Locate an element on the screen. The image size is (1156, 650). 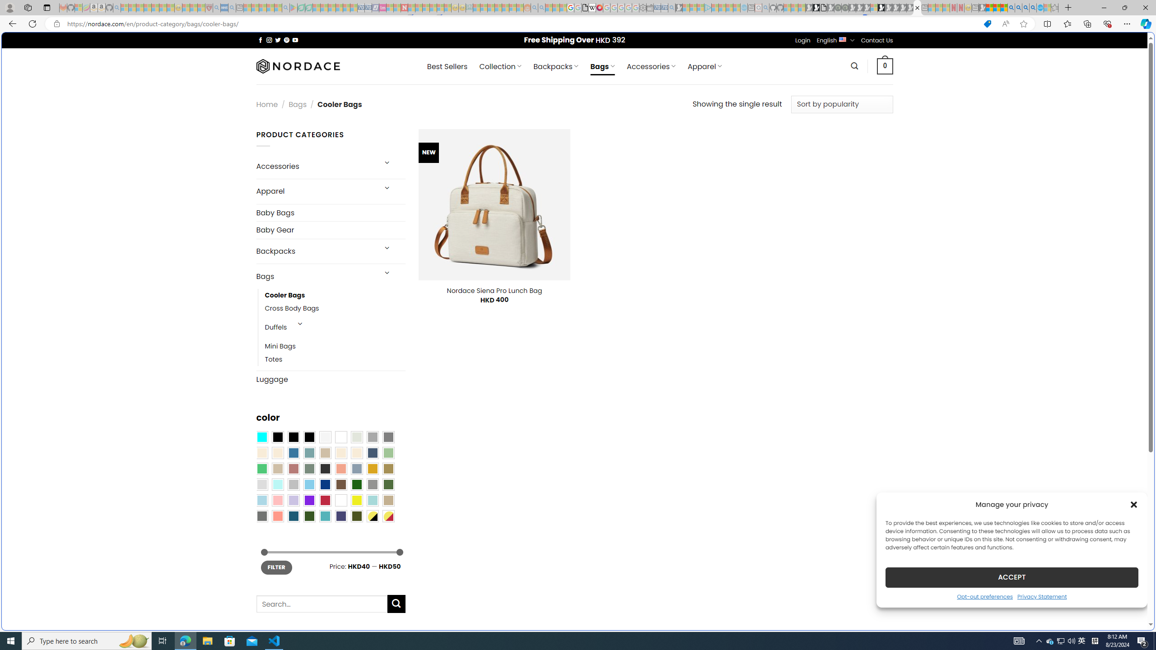
Silver is located at coordinates (294, 485).